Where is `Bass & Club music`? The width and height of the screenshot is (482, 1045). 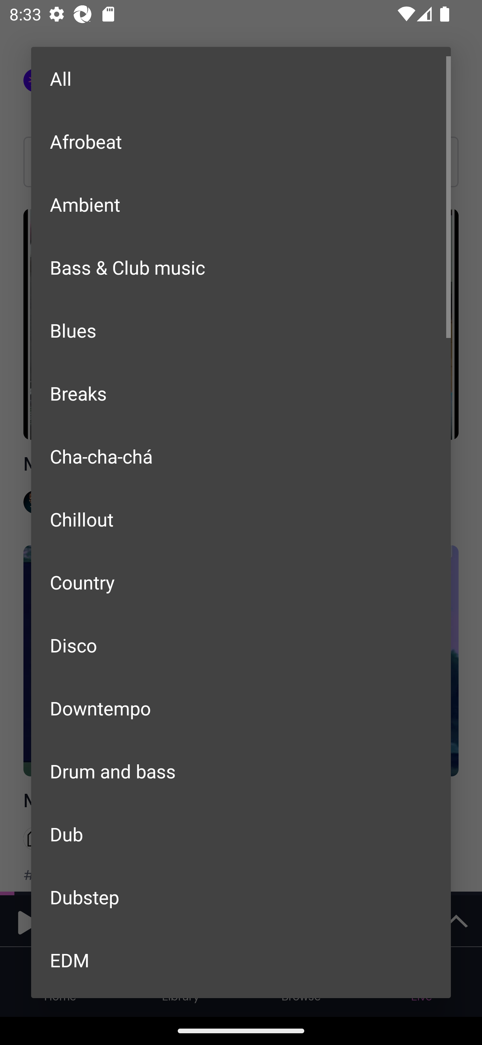
Bass & Club music is located at coordinates (241, 267).